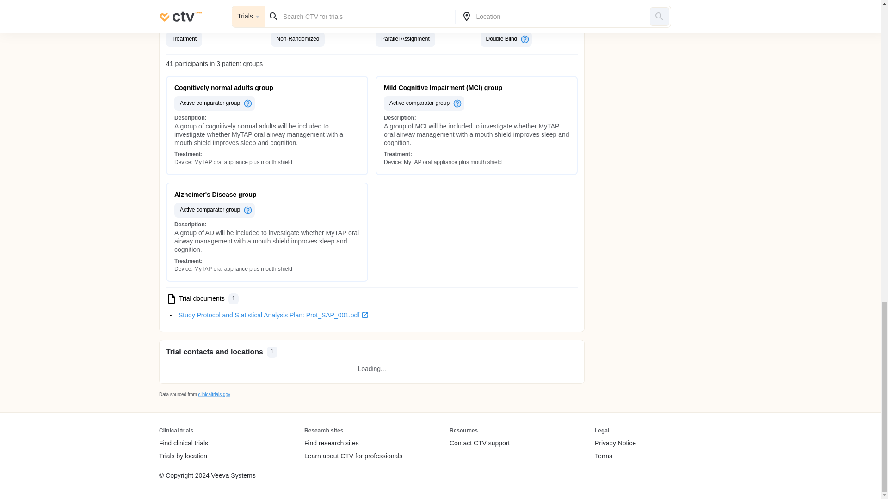 The height and width of the screenshot is (499, 888). Describe the element at coordinates (615, 456) in the screenshot. I see `Terms` at that location.